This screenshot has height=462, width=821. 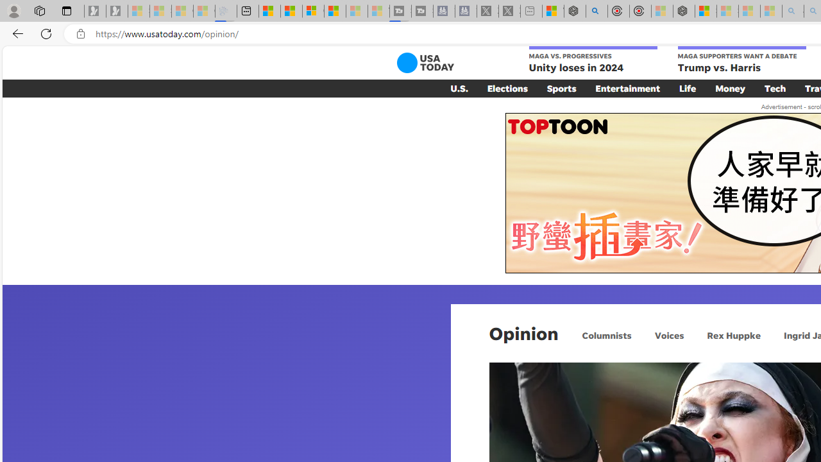 What do you see at coordinates (400, 12) in the screenshot?
I see `Streaming Coverage | T3 - Sleeping` at bounding box center [400, 12].